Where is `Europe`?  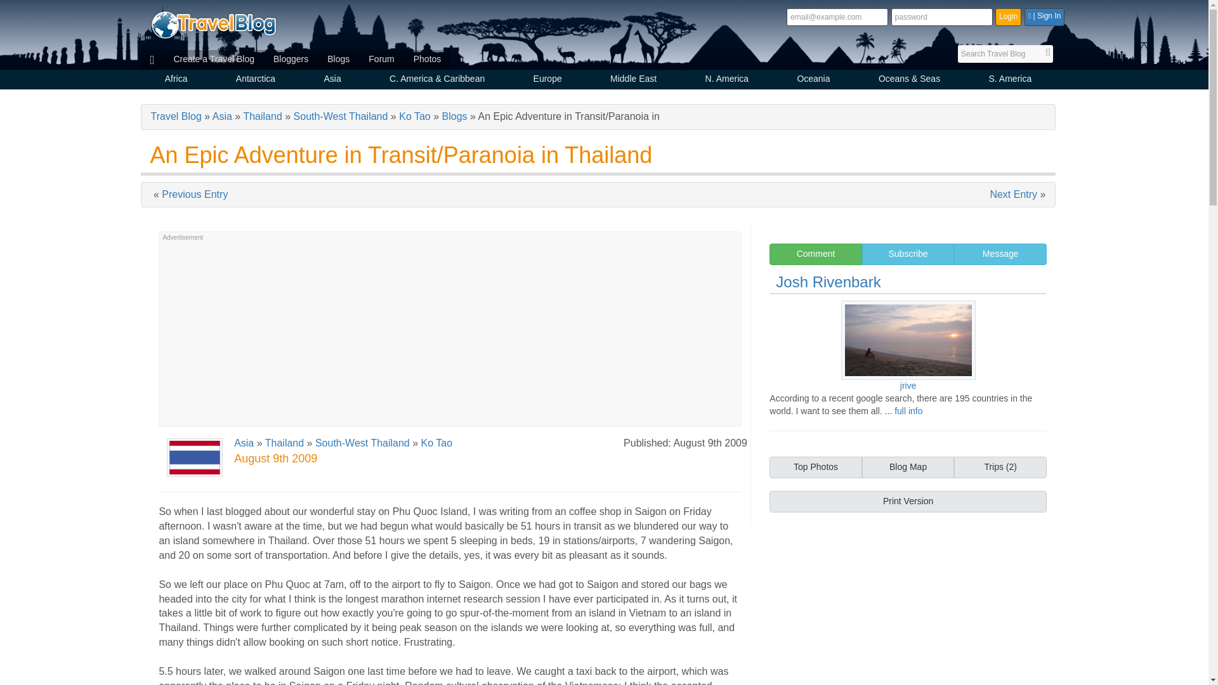 Europe is located at coordinates (547, 80).